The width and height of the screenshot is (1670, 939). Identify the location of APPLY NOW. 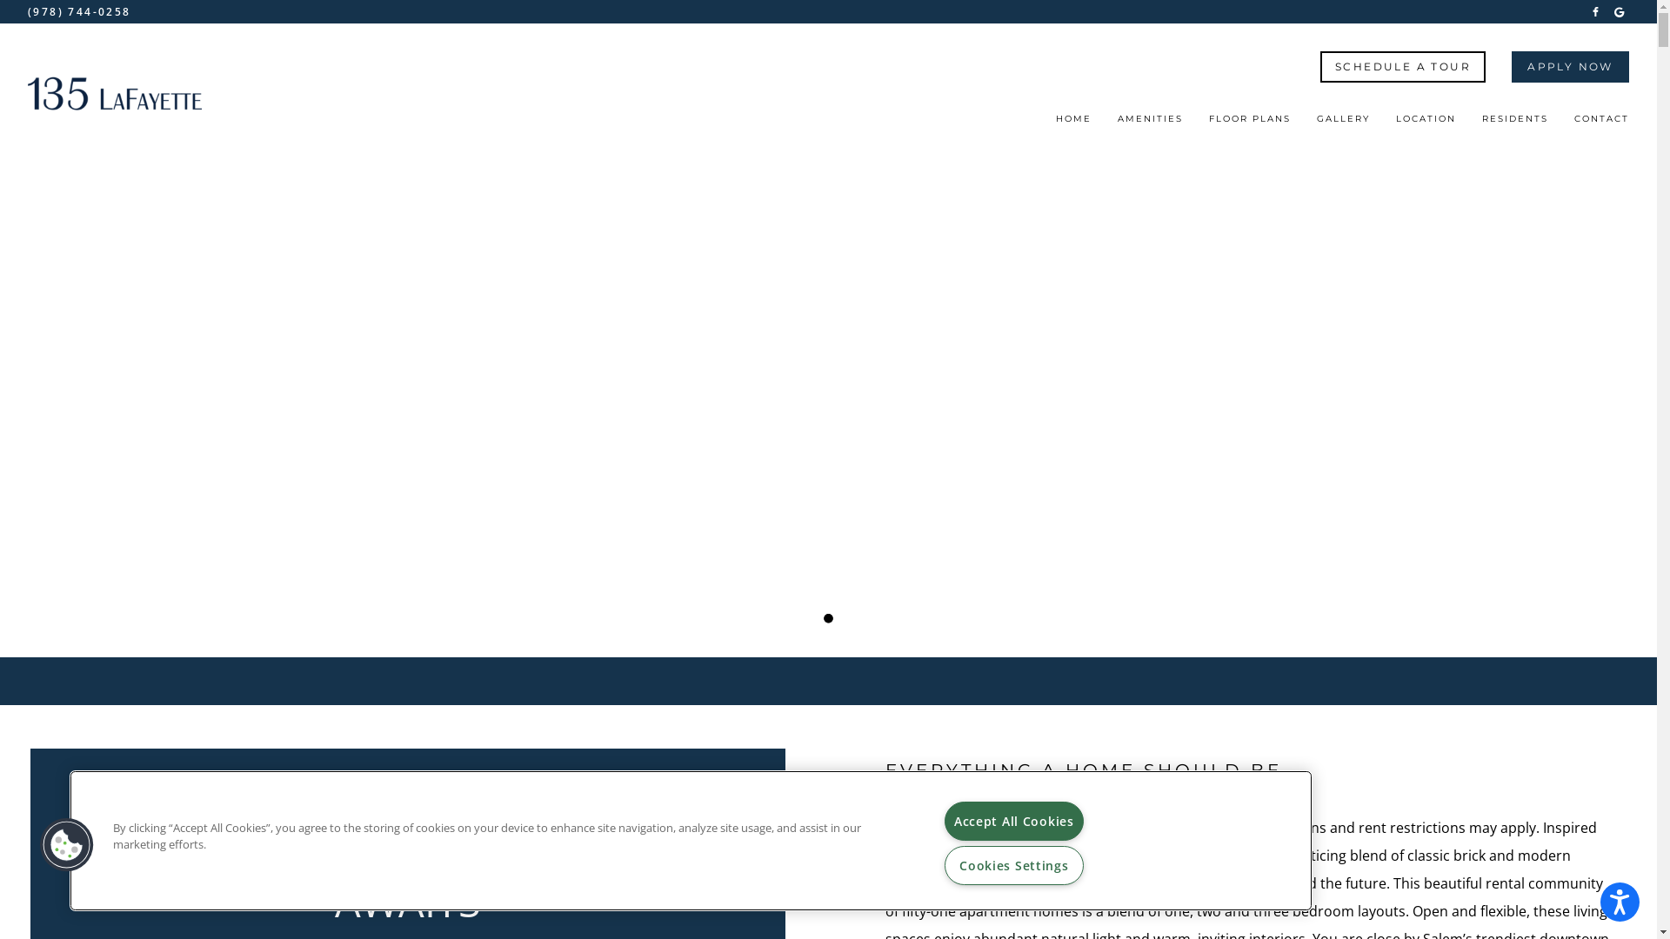
(1571, 67).